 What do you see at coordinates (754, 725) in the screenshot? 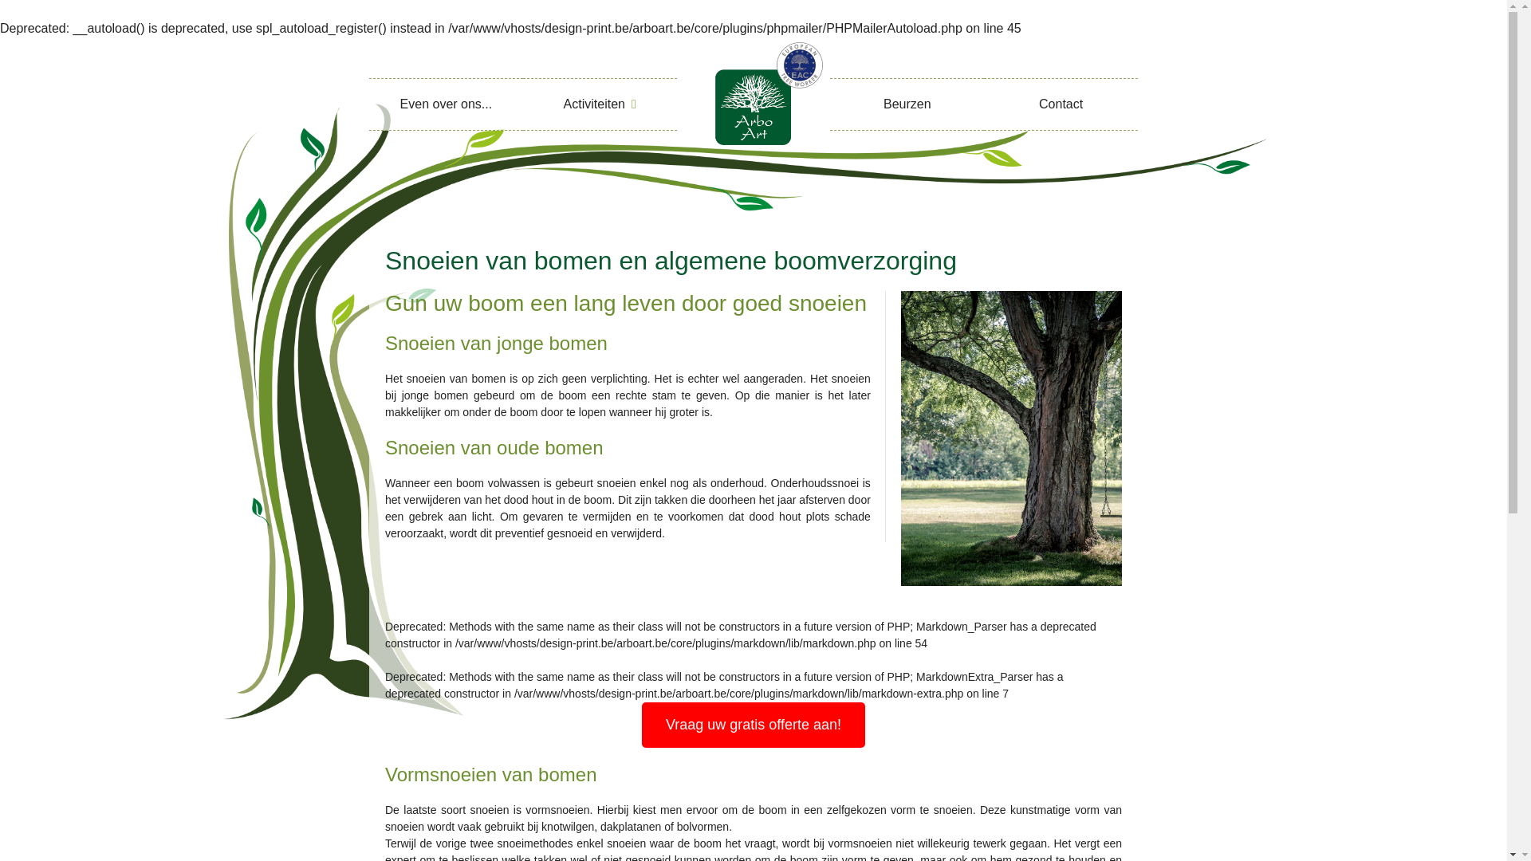
I see `Vraag uw gratis offerte aan!` at bounding box center [754, 725].